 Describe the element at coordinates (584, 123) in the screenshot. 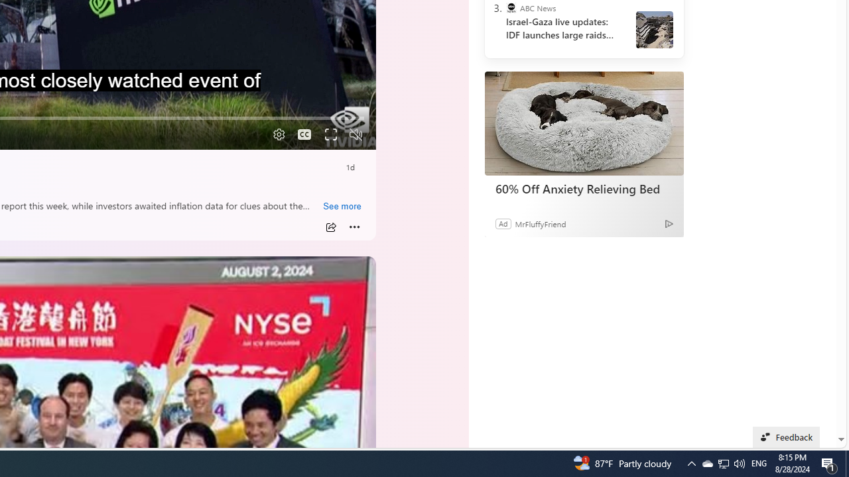

I see `60% Off Anxiety Relieving Bed` at that location.